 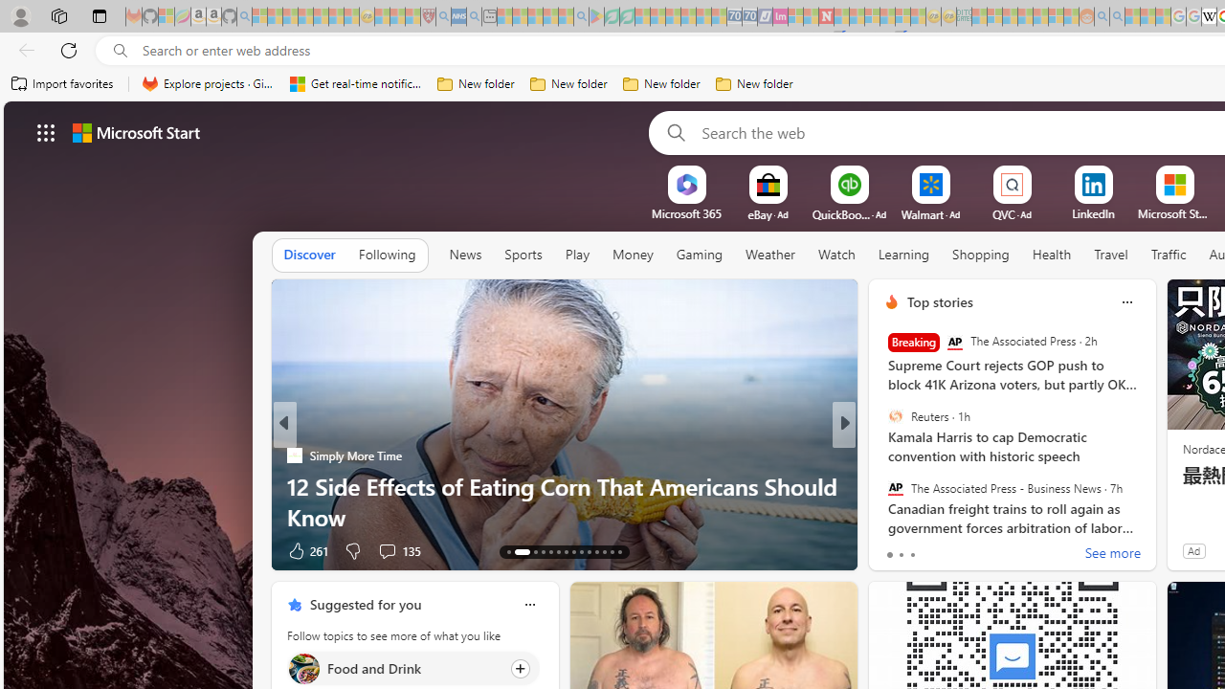 I want to click on Sports, so click(x=523, y=255).